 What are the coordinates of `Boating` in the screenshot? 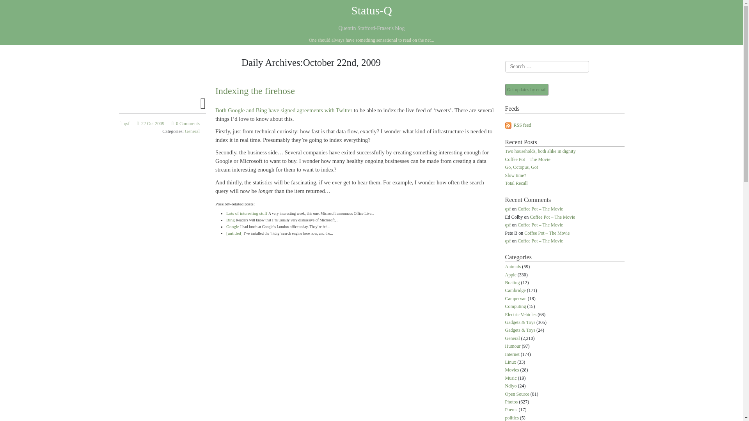 It's located at (512, 283).